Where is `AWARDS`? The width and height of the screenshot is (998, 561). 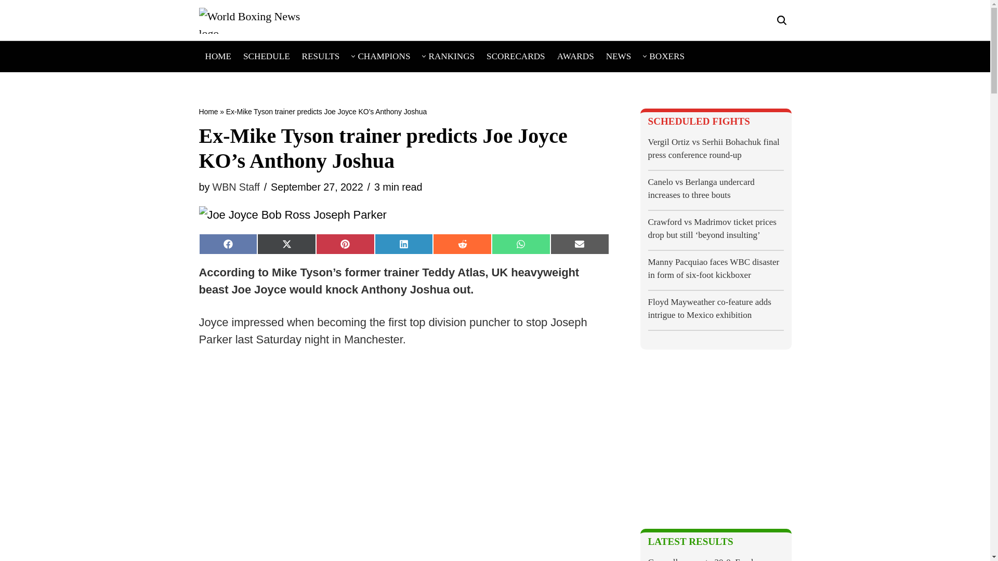 AWARDS is located at coordinates (575, 56).